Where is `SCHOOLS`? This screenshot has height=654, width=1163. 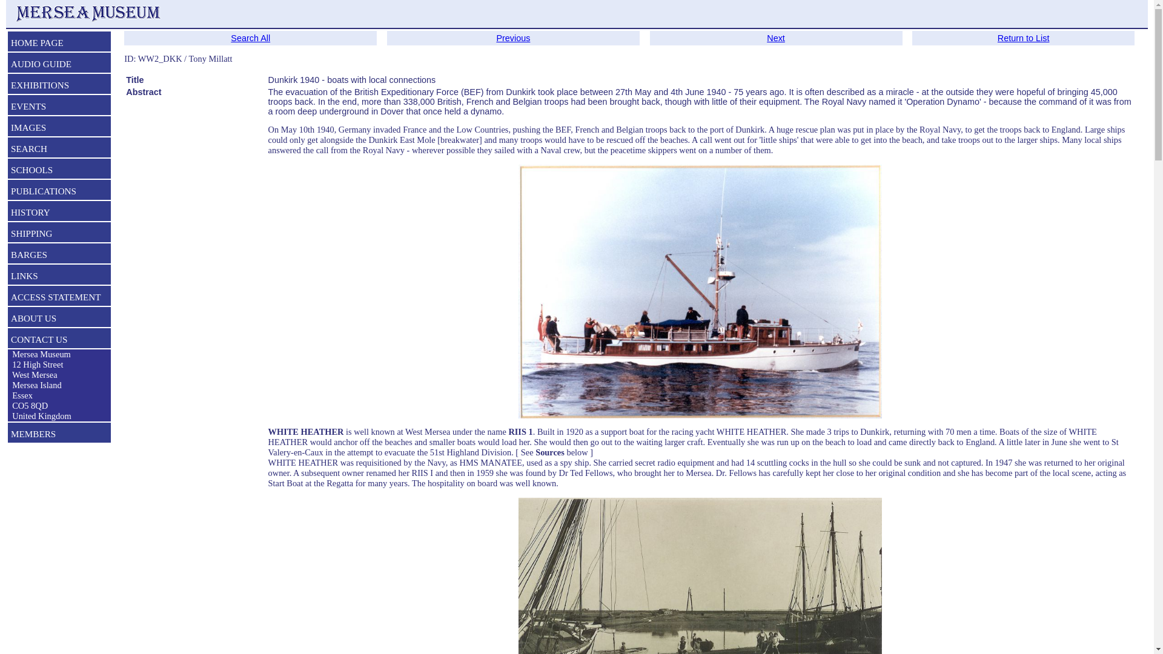 SCHOOLS is located at coordinates (59, 171).